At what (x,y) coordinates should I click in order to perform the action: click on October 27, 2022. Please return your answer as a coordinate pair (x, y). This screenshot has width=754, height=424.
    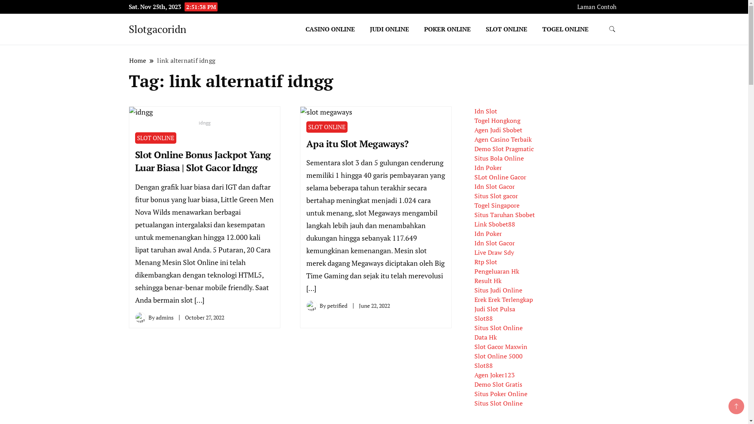
    Looking at the image, I should click on (204, 317).